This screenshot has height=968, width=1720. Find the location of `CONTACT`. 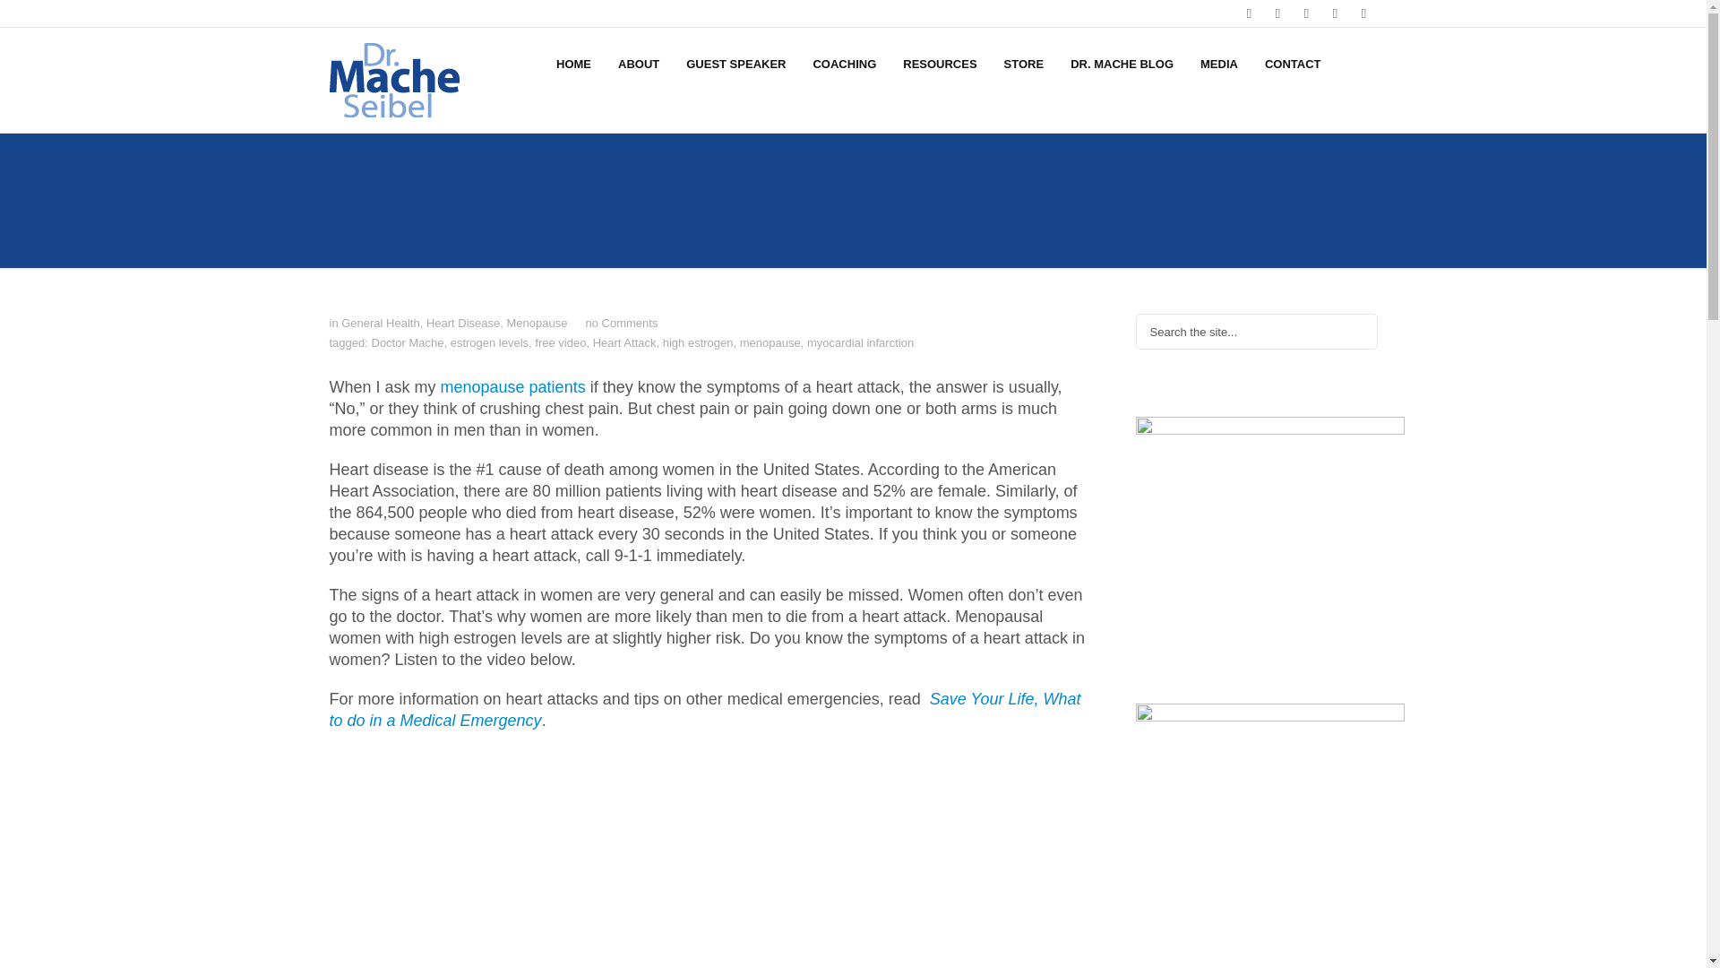

CONTACT is located at coordinates (1293, 63).